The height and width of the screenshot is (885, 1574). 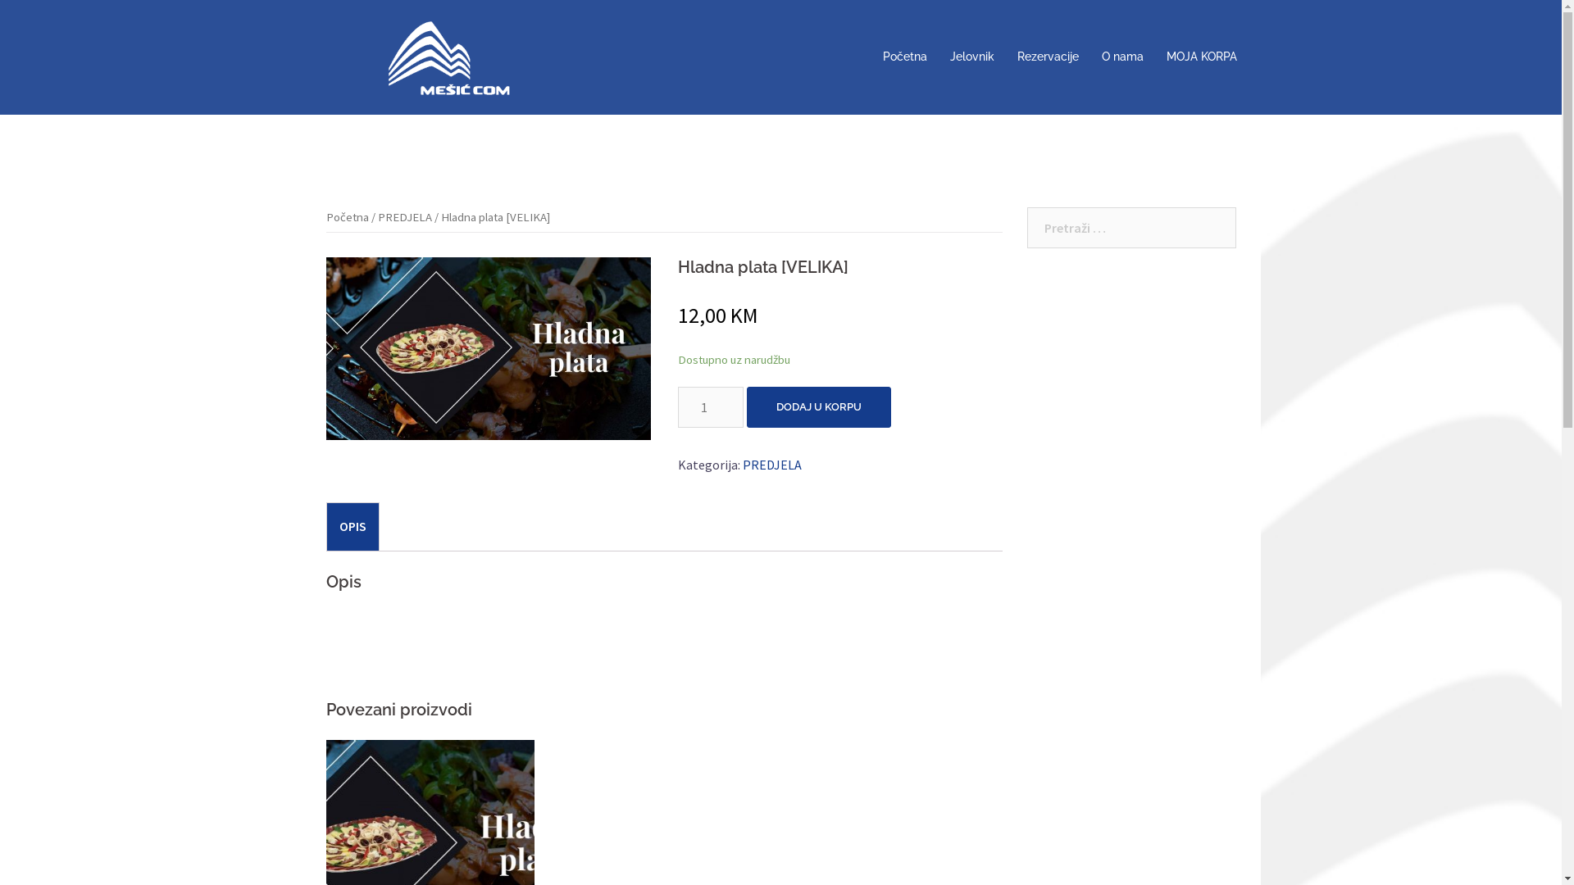 What do you see at coordinates (1048, 57) in the screenshot?
I see `Rezervacije` at bounding box center [1048, 57].